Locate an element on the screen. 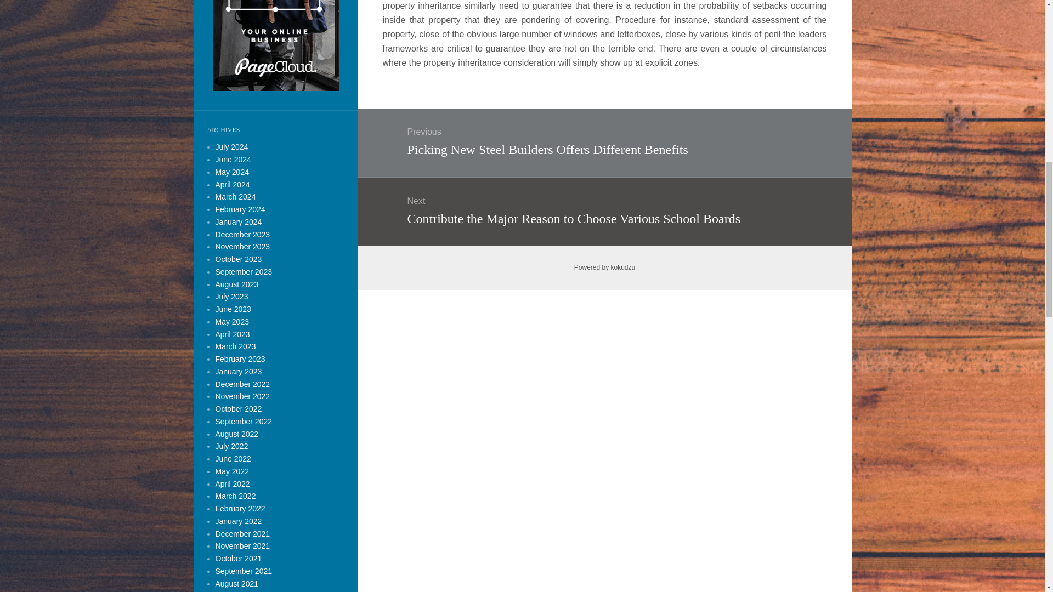 The image size is (1053, 592). February 2023 is located at coordinates (240, 358).